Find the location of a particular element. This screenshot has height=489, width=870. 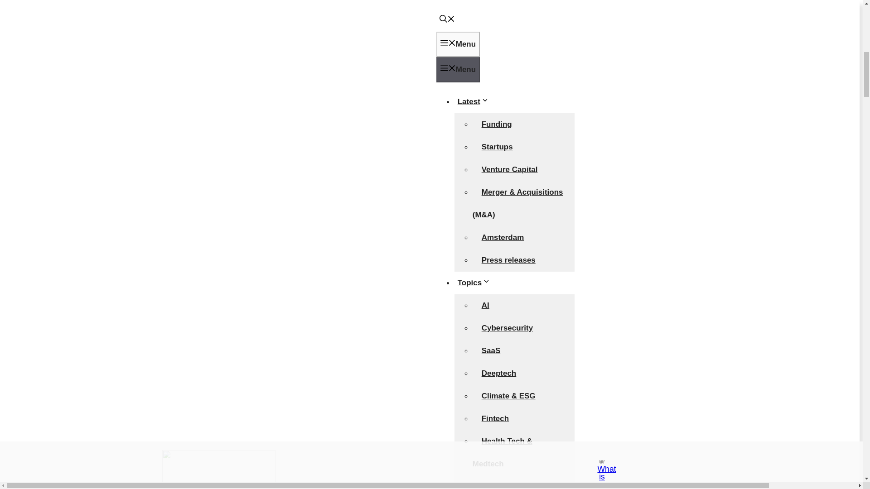

Hardware is located at coordinates (498, 101).